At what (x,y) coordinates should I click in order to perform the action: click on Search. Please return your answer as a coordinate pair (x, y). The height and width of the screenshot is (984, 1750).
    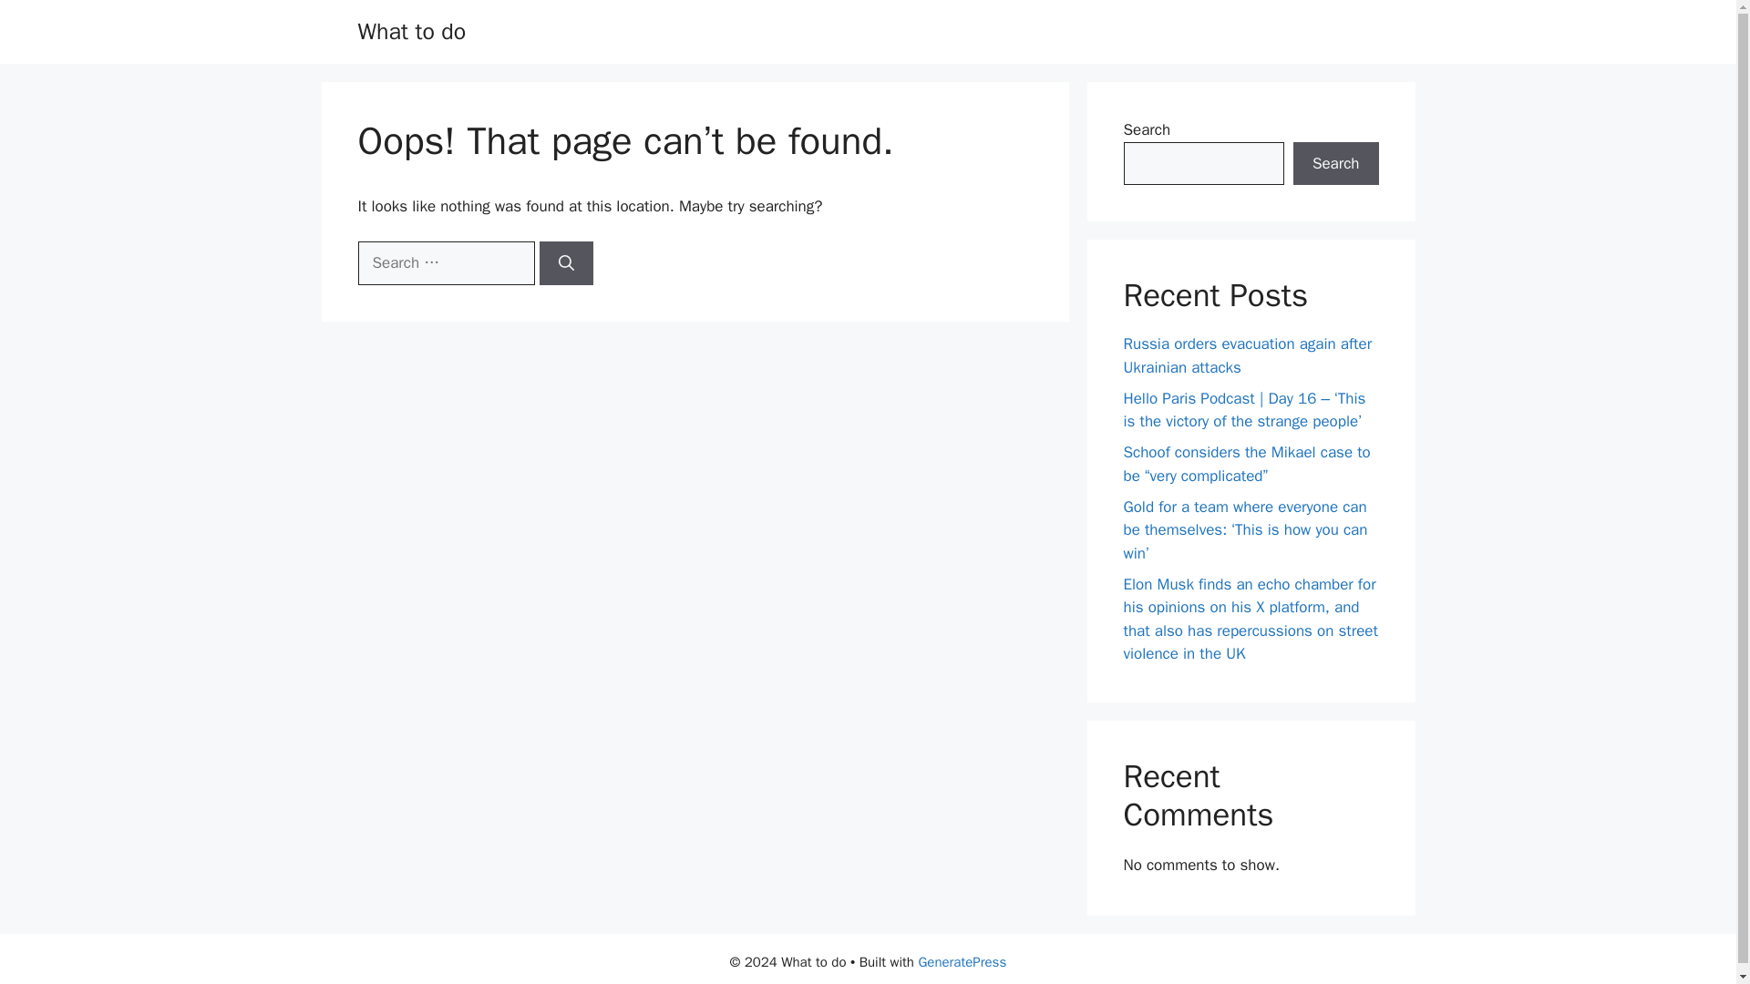
    Looking at the image, I should click on (1335, 164).